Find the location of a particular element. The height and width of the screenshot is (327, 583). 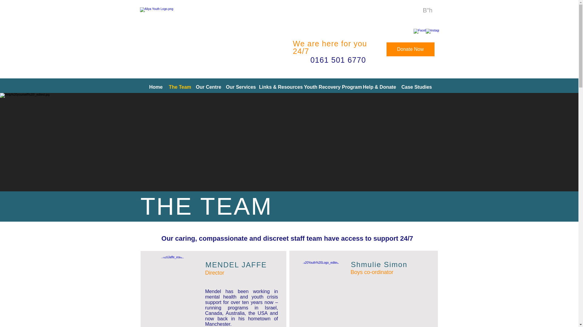

Home is located at coordinates (156, 87).